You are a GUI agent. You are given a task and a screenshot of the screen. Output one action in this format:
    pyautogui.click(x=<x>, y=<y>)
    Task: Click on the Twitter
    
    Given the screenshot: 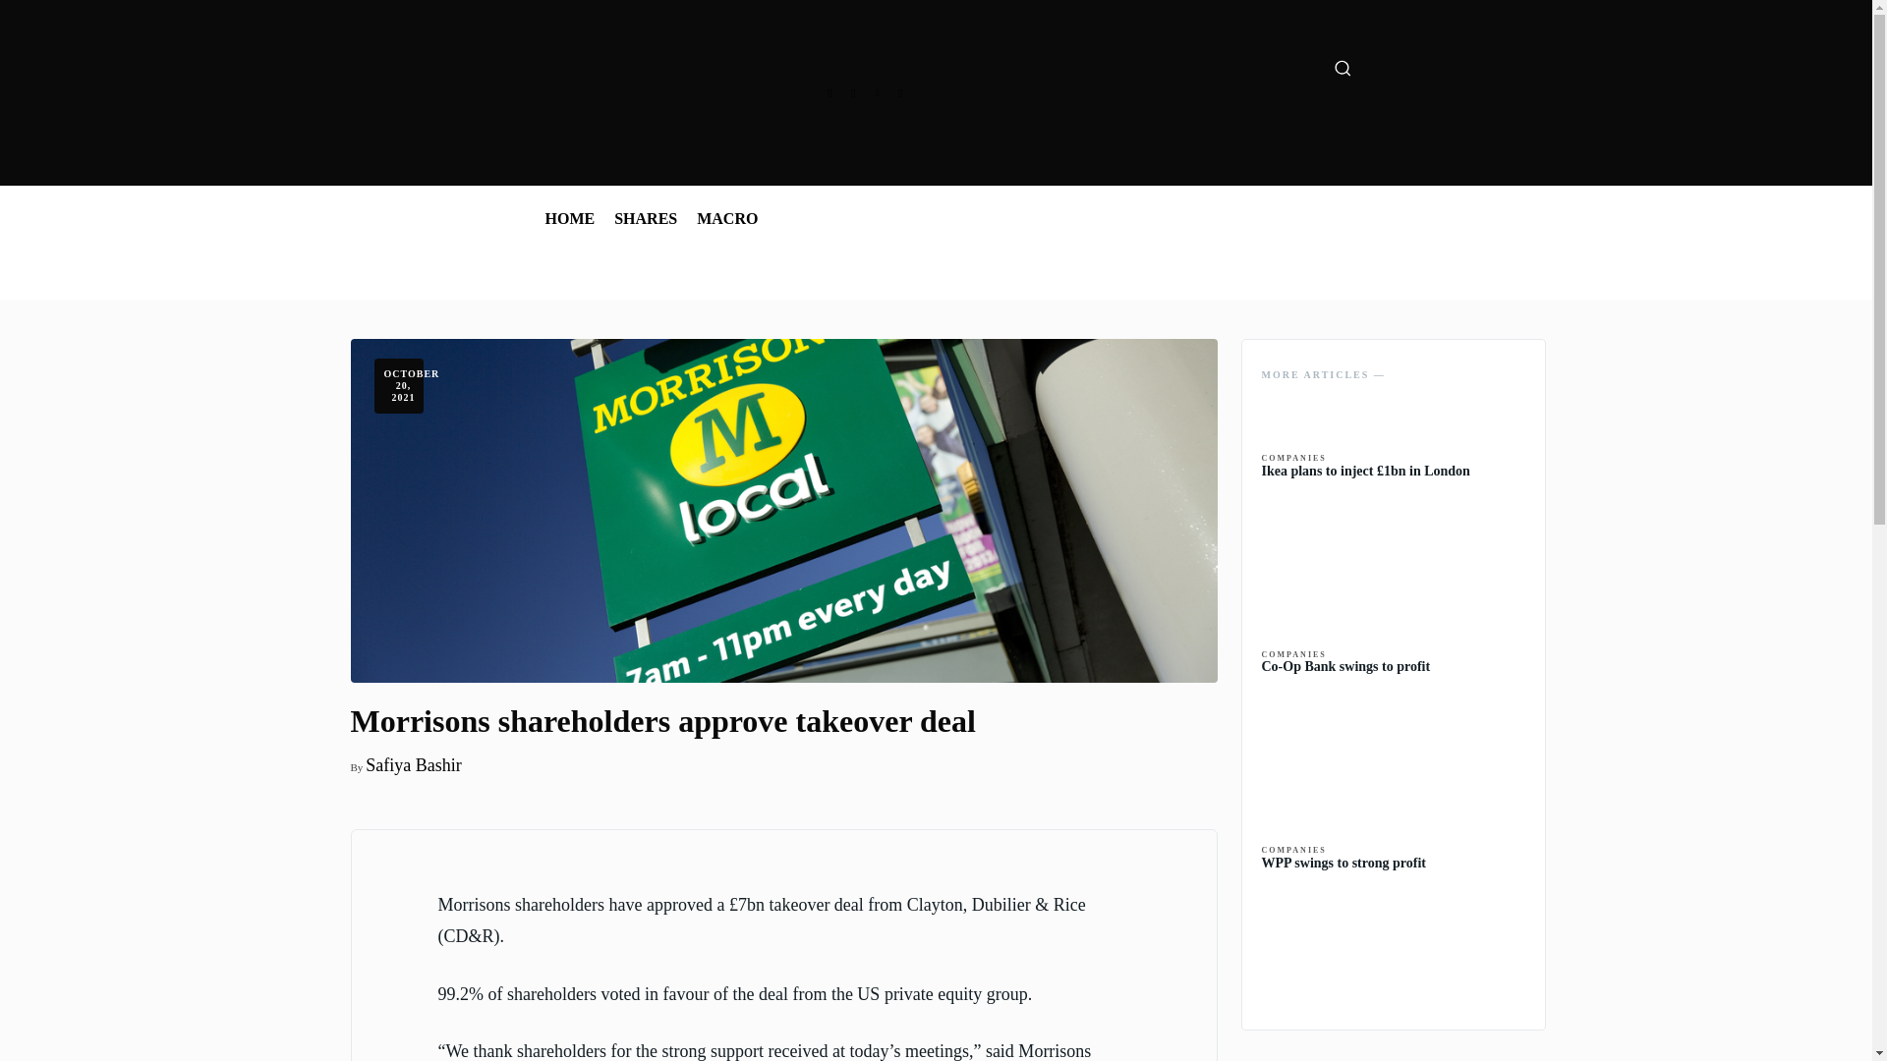 What is the action you would take?
    pyautogui.click(x=877, y=92)
    